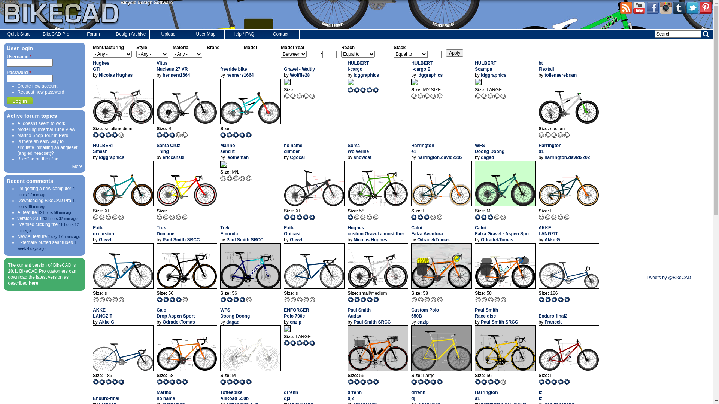  I want to click on Request new password, so click(41, 92).